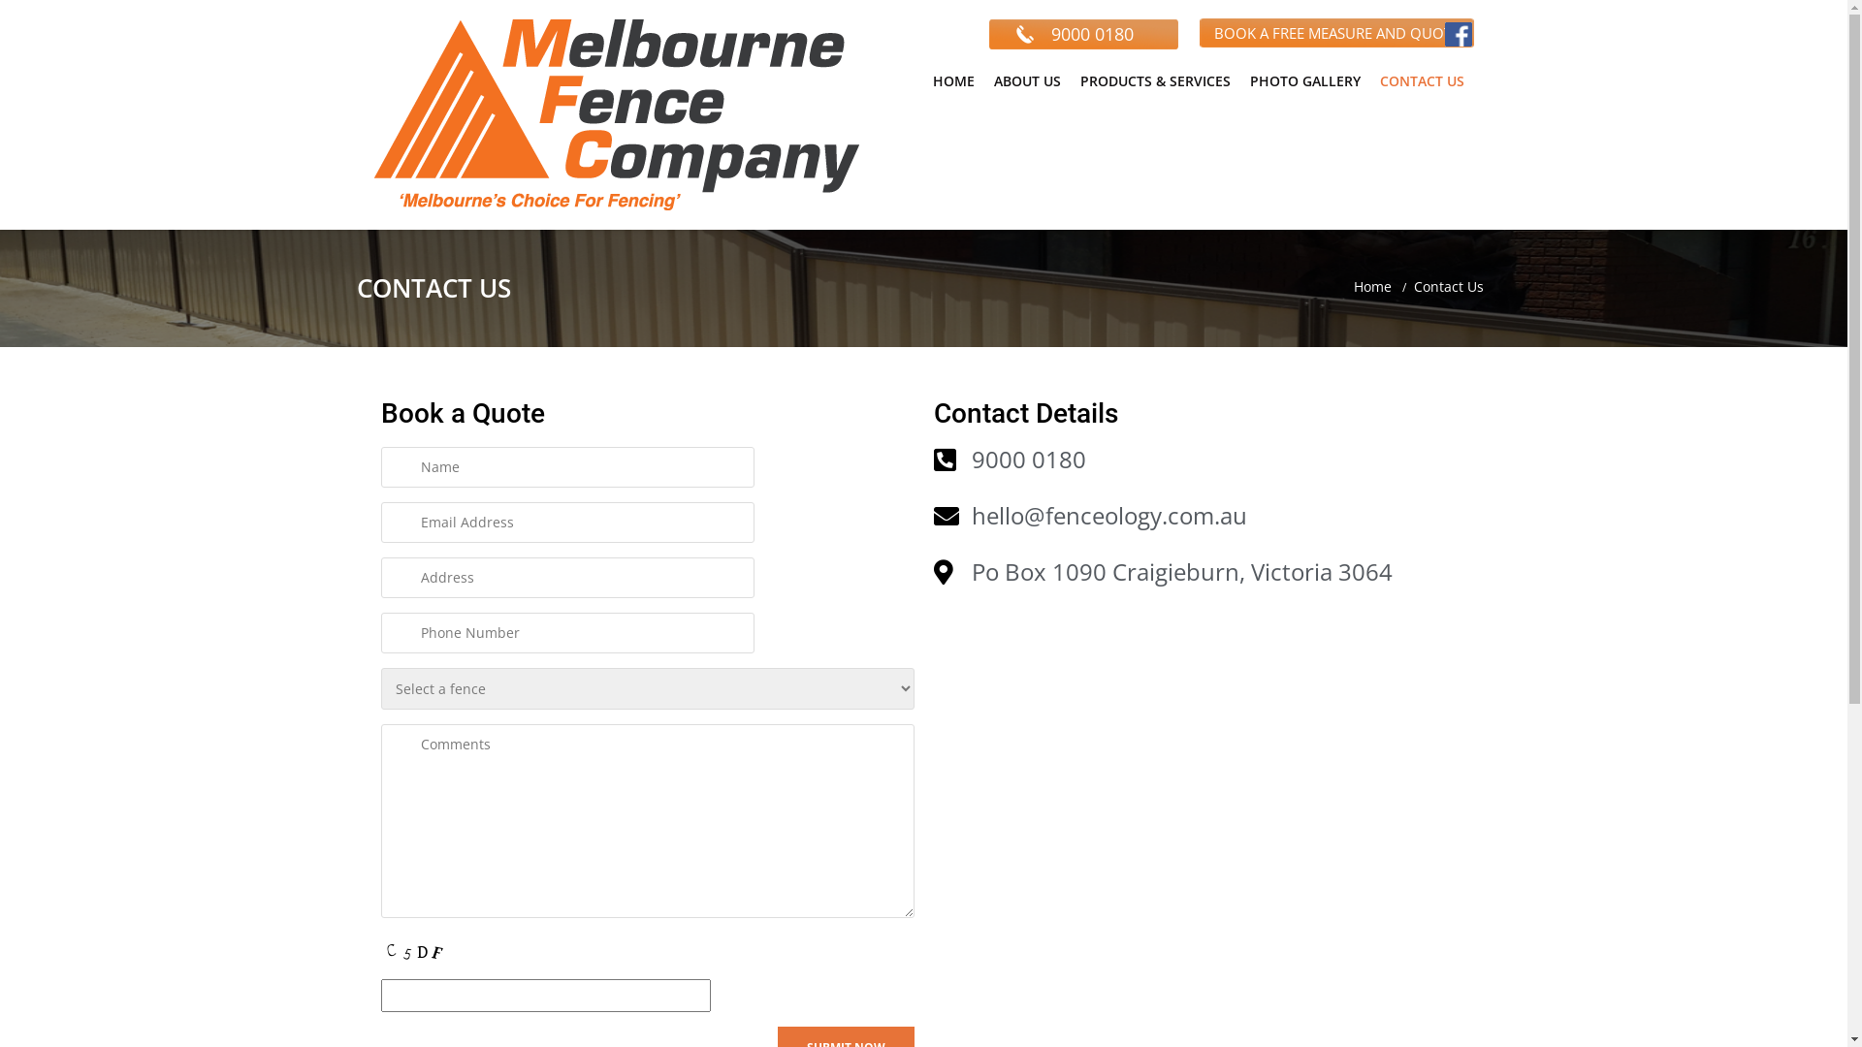 This screenshot has width=1862, height=1047. Describe the element at coordinates (1200, 749) in the screenshot. I see `%3$s` at that location.